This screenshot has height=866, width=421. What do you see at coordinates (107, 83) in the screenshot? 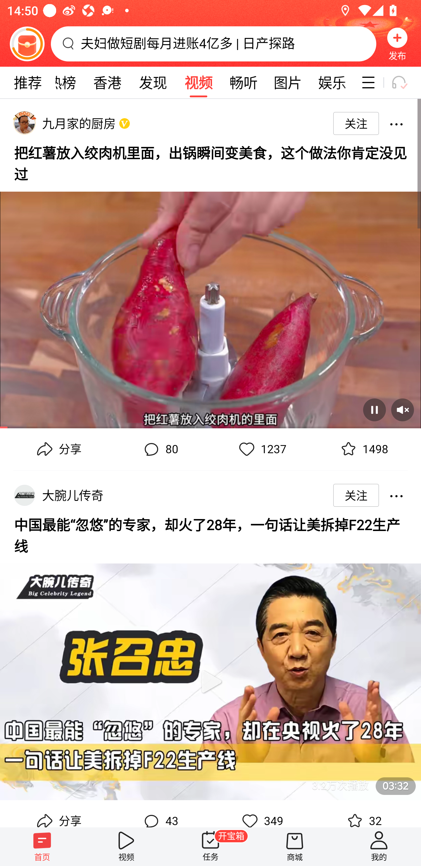
I see `香港` at bounding box center [107, 83].